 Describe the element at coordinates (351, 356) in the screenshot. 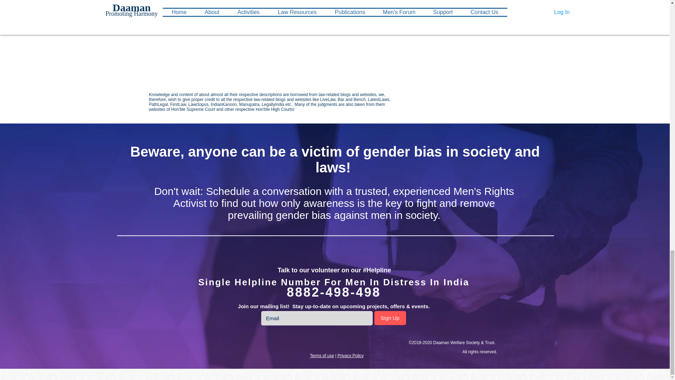

I see `Privacy Policy` at that location.